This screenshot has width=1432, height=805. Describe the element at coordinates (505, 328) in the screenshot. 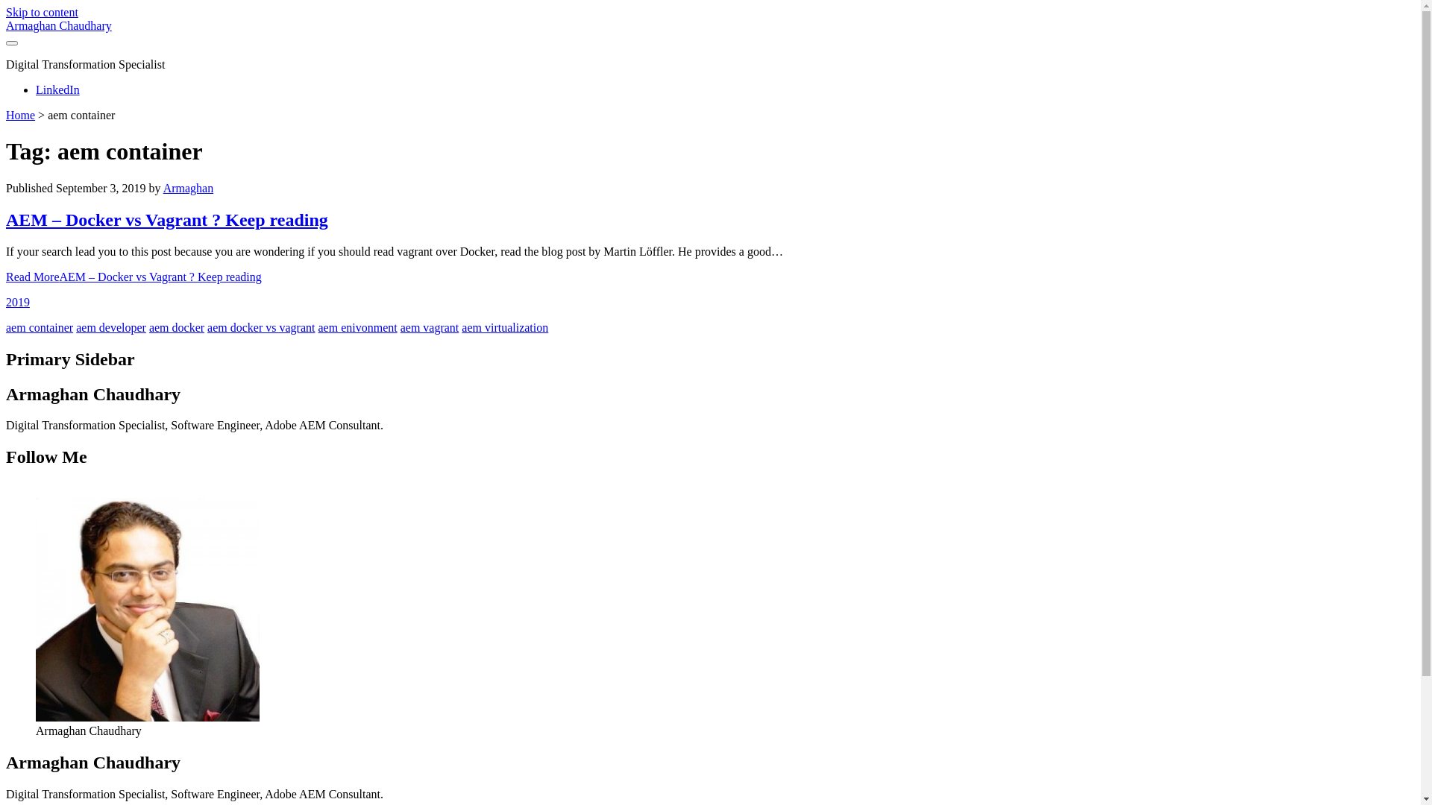

I see `aem virtualization` at that location.